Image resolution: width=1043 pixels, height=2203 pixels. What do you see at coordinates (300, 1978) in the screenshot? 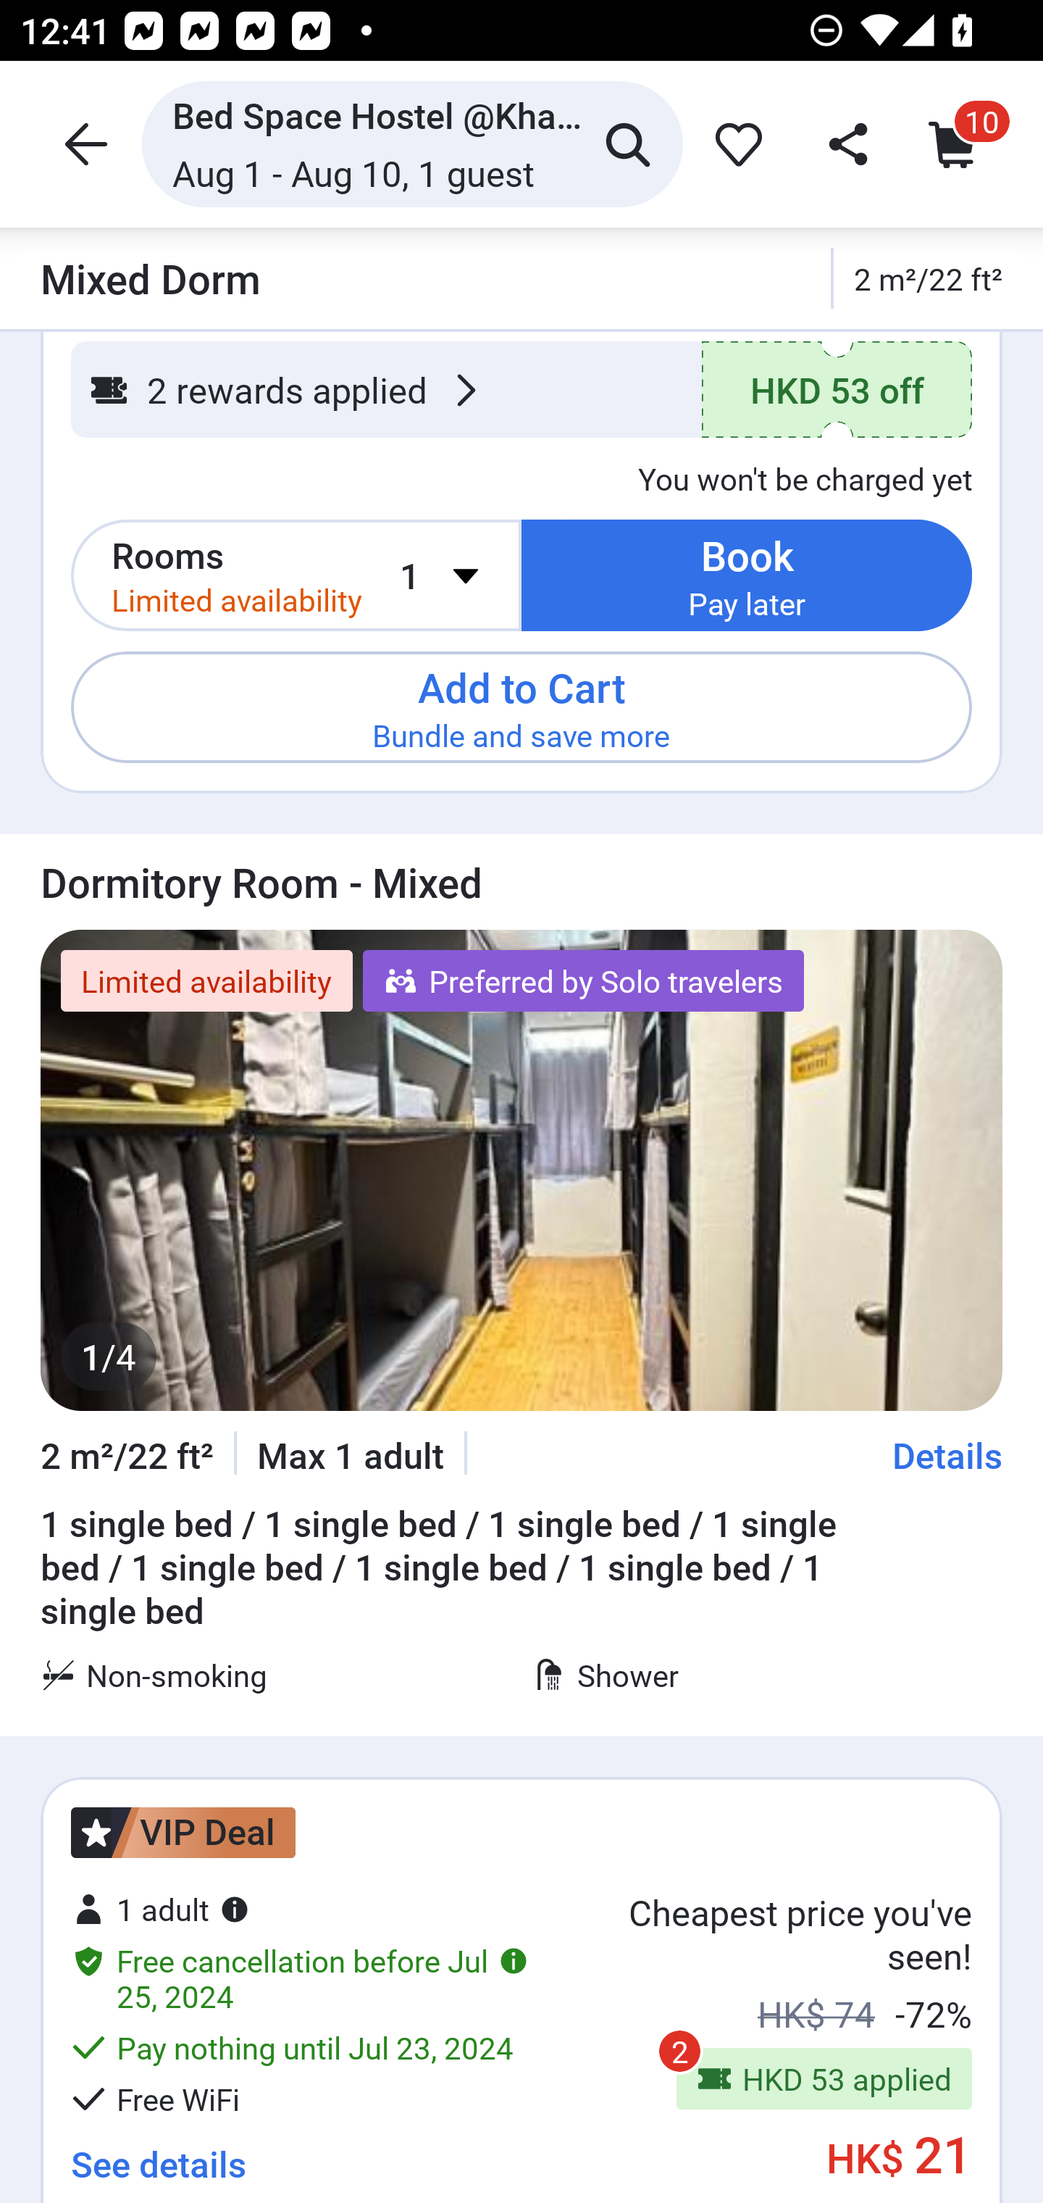
I see `Free cancellation before Jul 25, 2024` at bounding box center [300, 1978].